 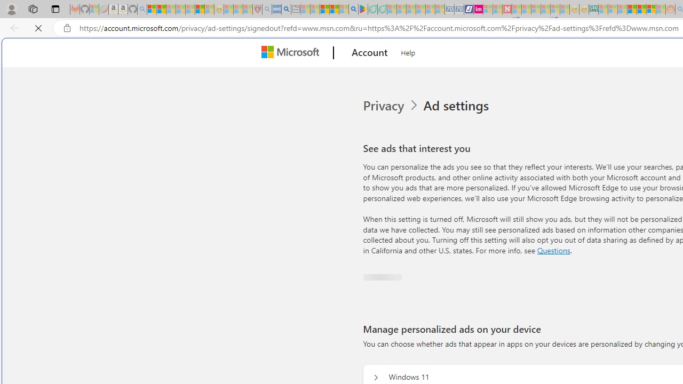 I want to click on Sign in to Microsoft, so click(x=395, y=292).